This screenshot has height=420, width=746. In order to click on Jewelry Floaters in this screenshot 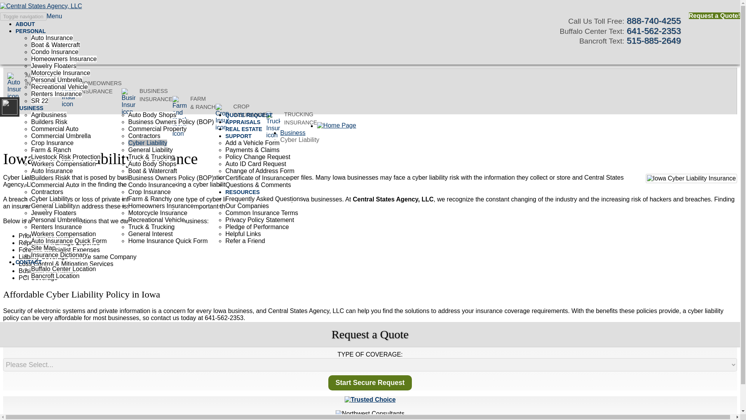, I will do `click(54, 66)`.